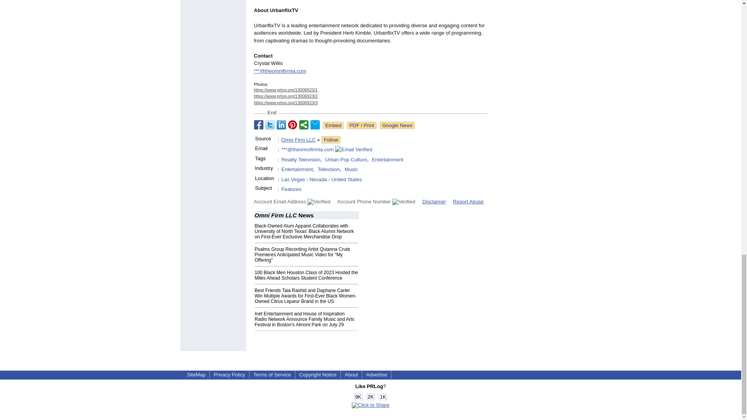 The image size is (747, 420). I want to click on Share on Twitter, so click(270, 124).